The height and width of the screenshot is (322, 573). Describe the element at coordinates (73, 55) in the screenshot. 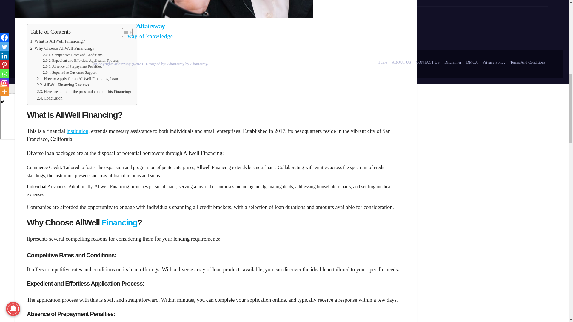

I see `Competitive Rates and Conditions:` at that location.